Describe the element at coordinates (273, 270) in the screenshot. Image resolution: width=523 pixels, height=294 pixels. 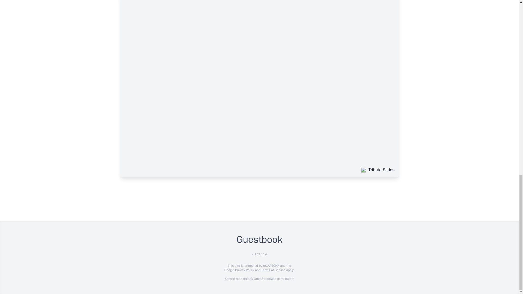
I see `Terms of Service` at that location.